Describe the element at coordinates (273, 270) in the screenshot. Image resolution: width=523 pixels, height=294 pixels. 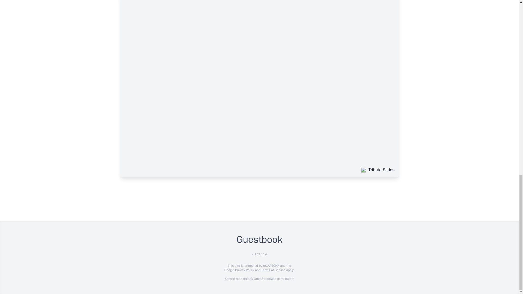
I see `Terms of Service` at that location.